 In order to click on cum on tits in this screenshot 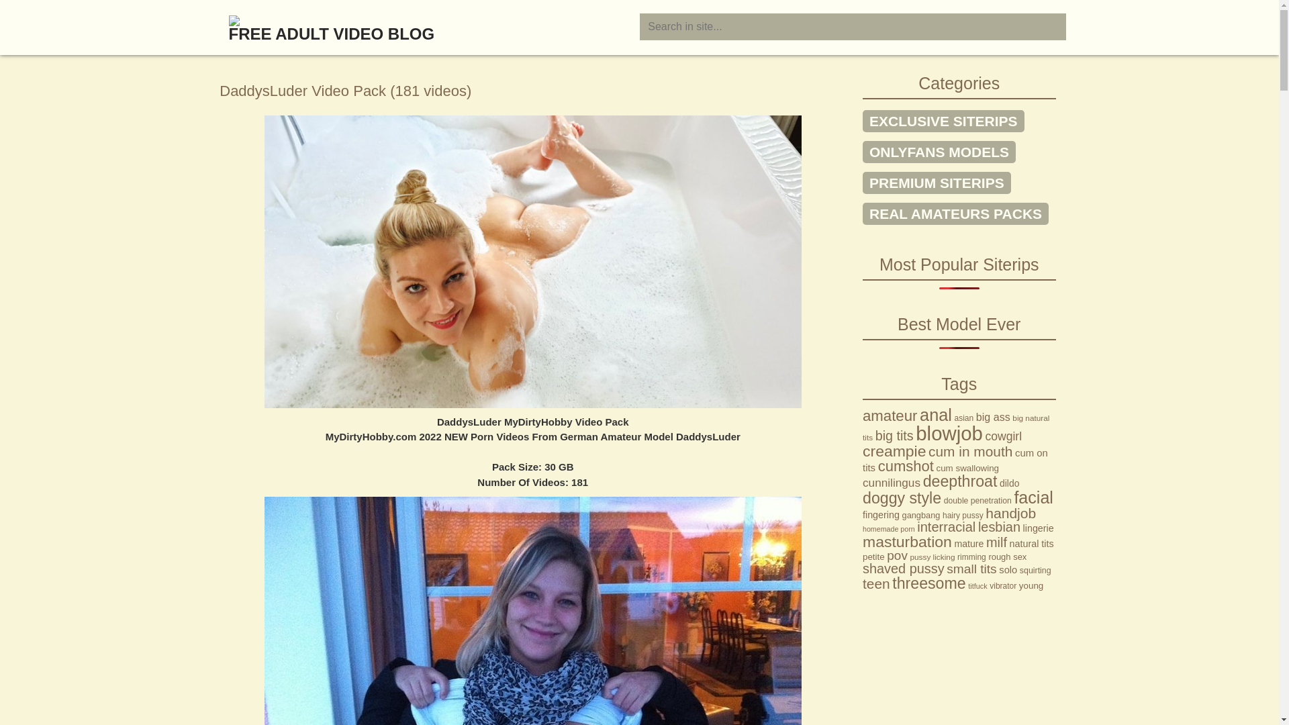, I will do `click(955, 461)`.